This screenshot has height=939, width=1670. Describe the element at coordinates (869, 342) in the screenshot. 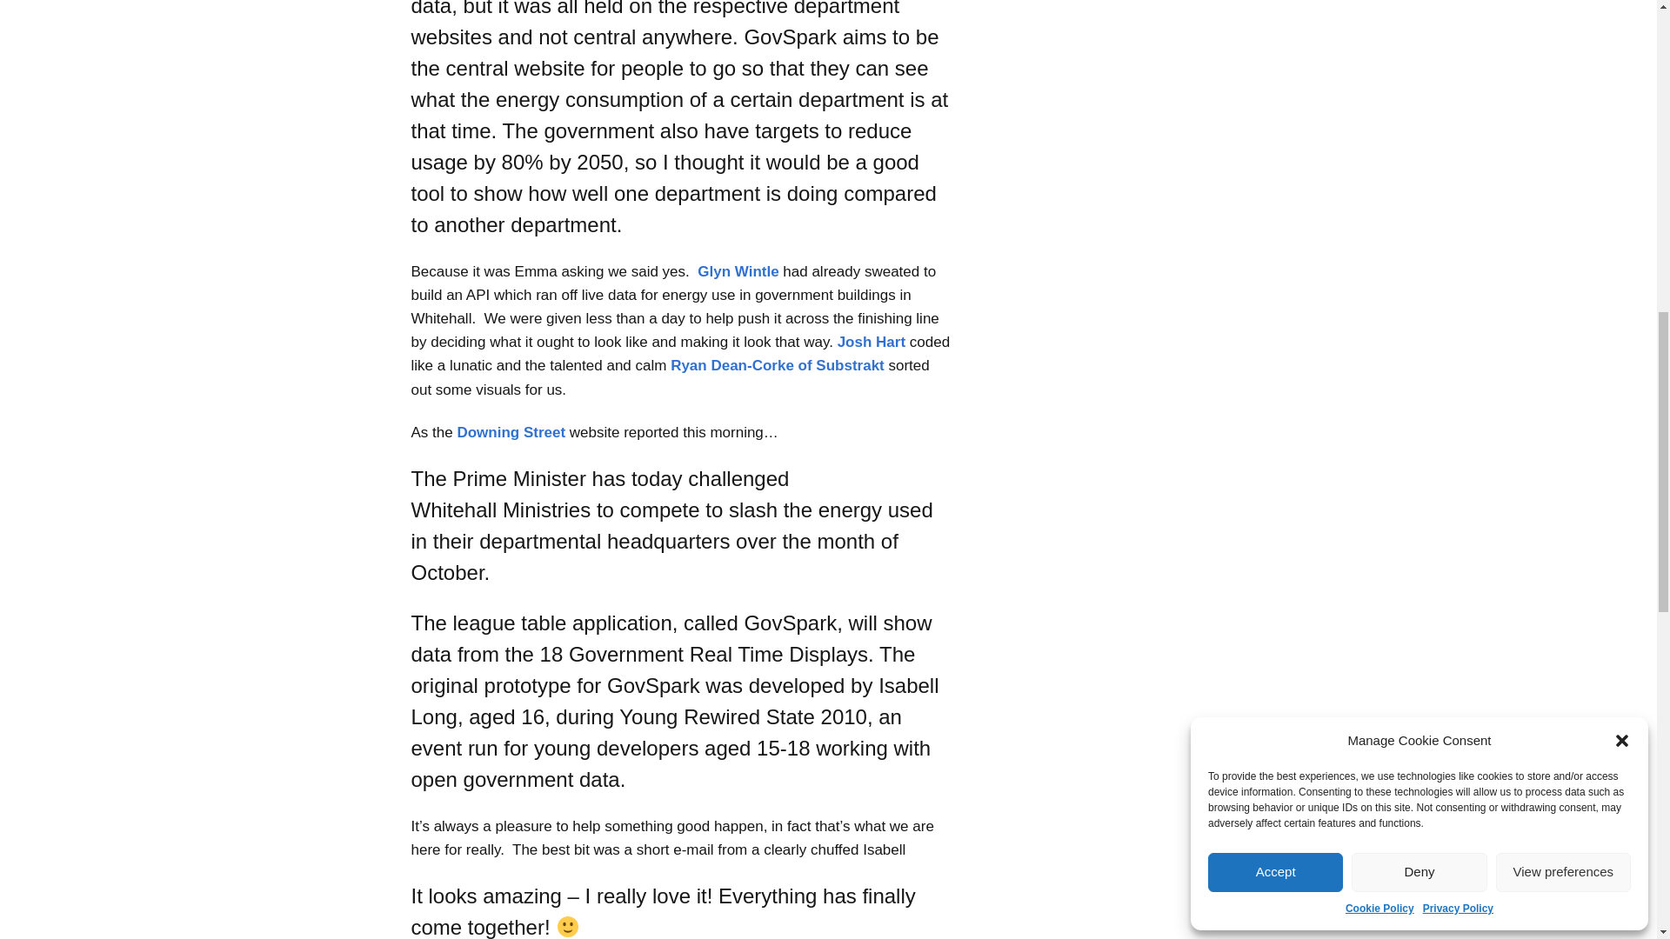

I see `Josh Hart` at that location.